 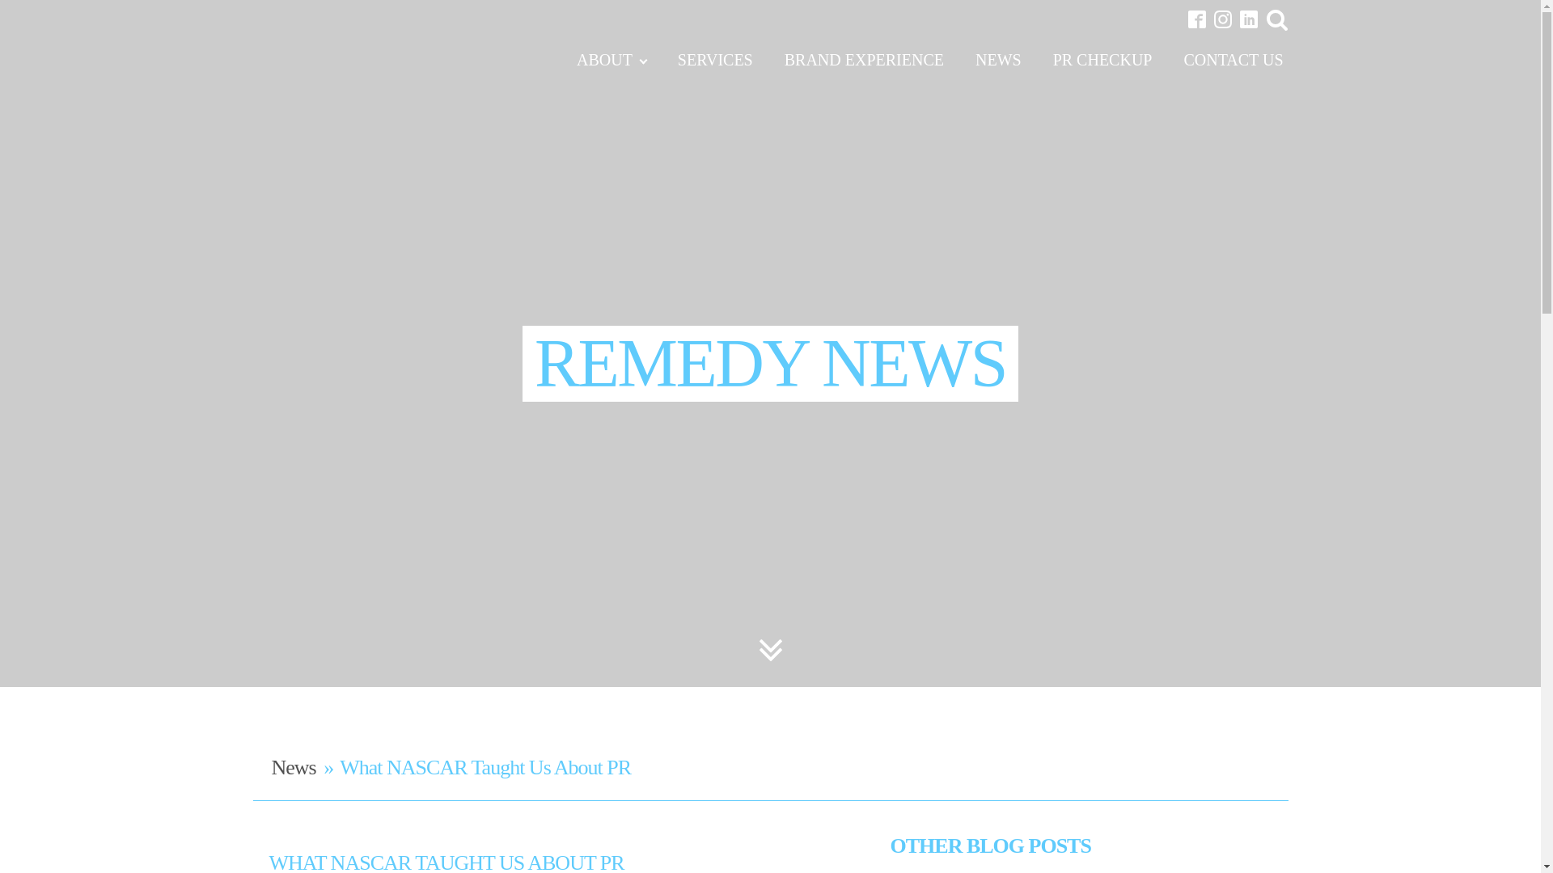 I want to click on BRAND EXPERIENCE, so click(x=864, y=60).